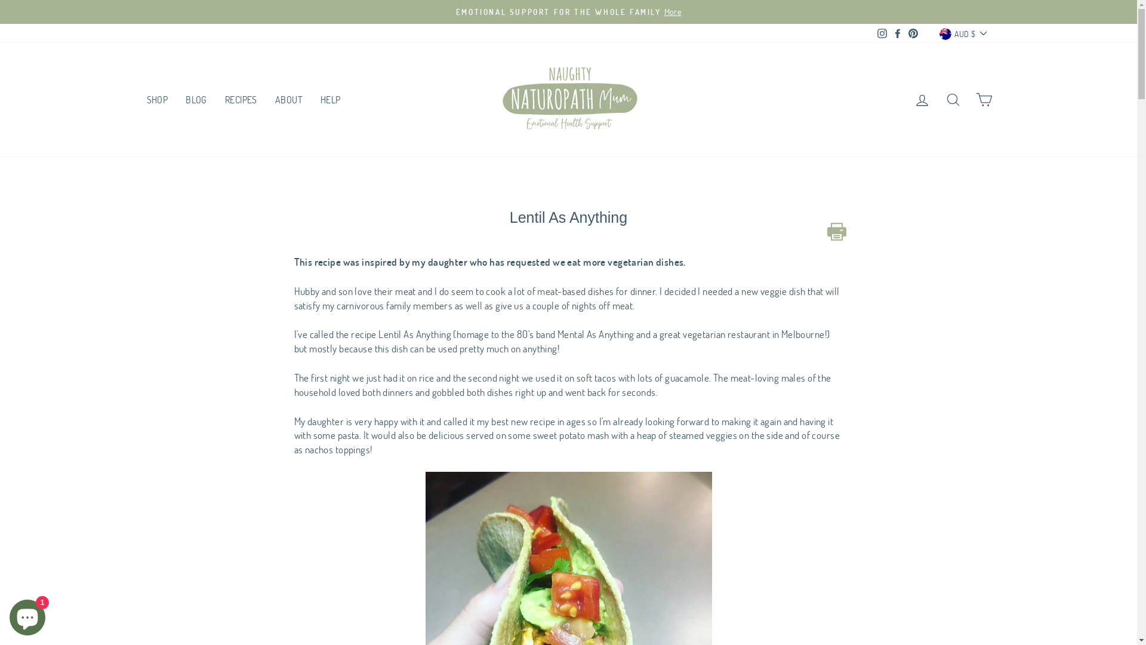  I want to click on EMOTIONAL SUPPORT FOR THE WHOLE FAMILYMore, so click(569, 12).